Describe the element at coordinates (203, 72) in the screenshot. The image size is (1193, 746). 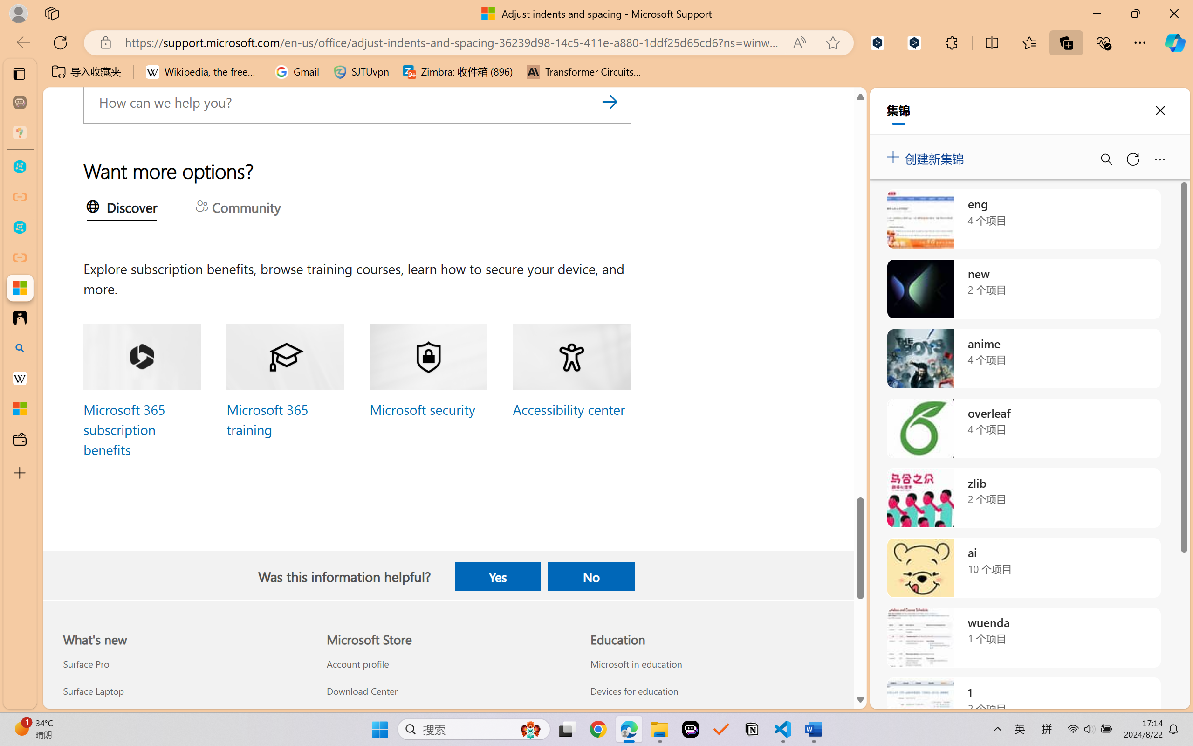
I see `Wikipedia, the free encyclopedia` at that location.